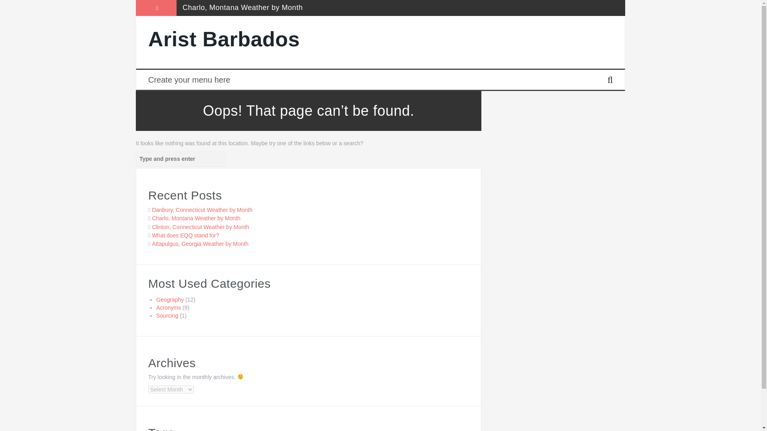 This screenshot has width=767, height=431. Describe the element at coordinates (169, 307) in the screenshot. I see `Acronyms` at that location.